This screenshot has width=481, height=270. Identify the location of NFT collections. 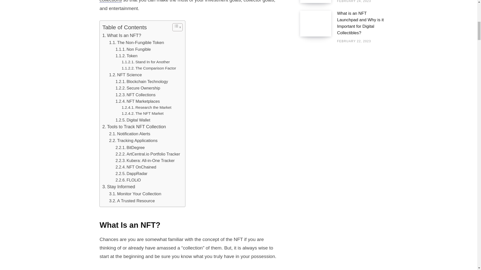
(178, 1).